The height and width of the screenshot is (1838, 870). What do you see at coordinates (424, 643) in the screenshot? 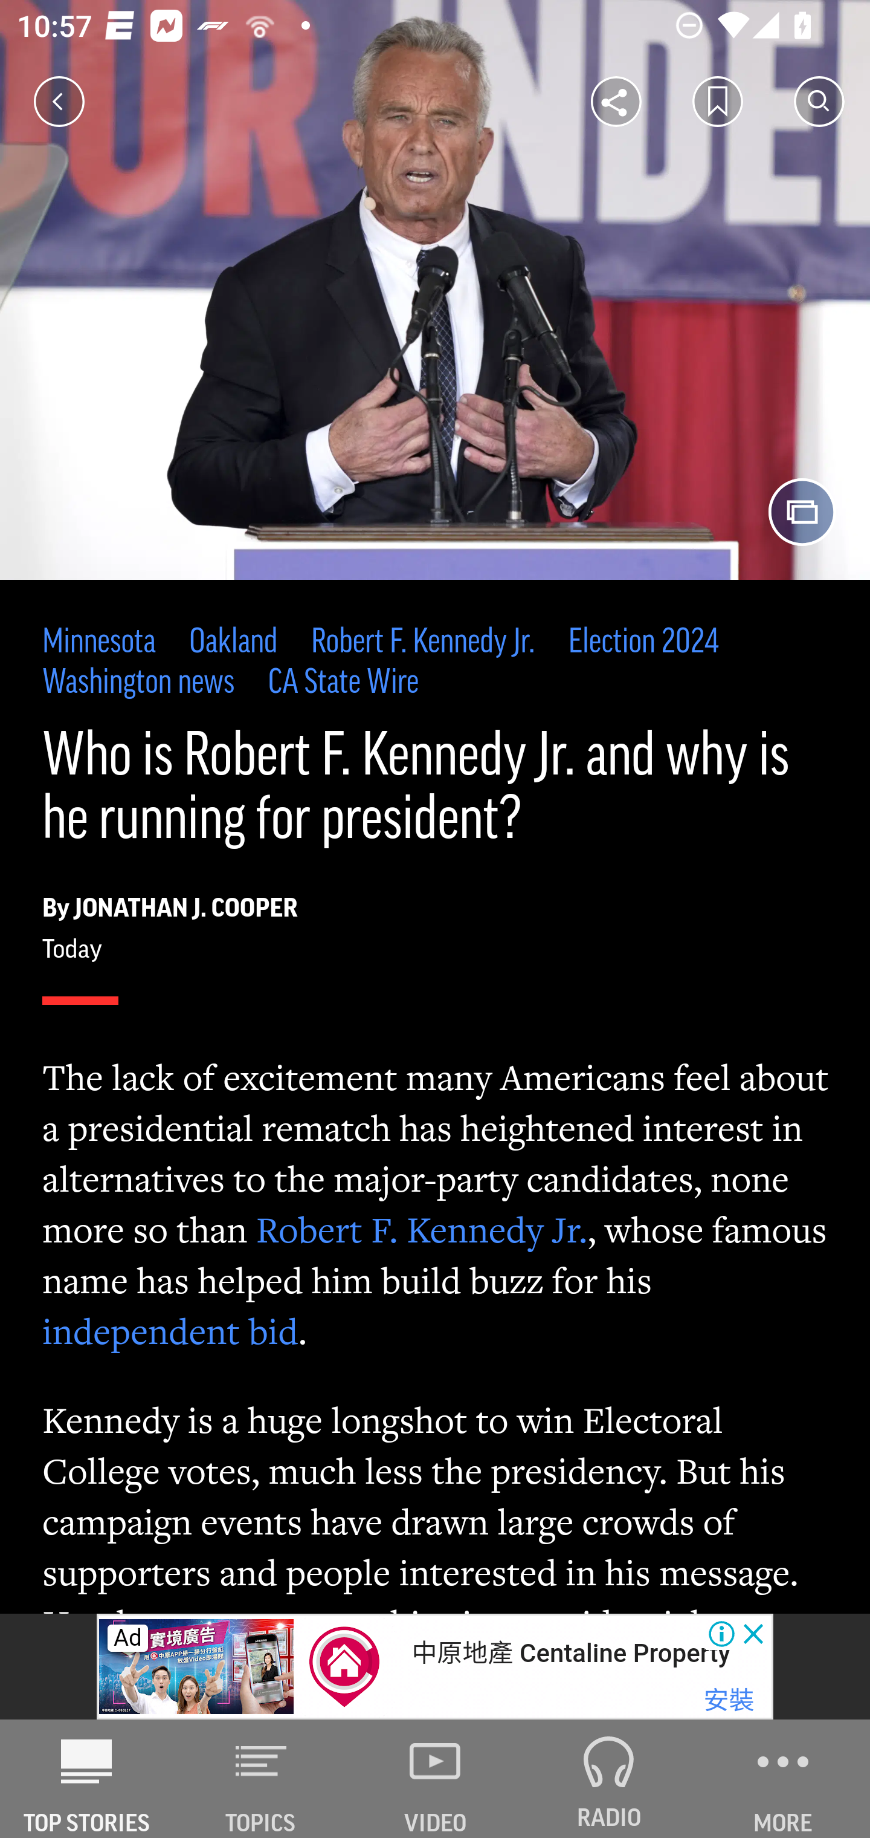
I see `Robert F. Kennedy Jr.` at bounding box center [424, 643].